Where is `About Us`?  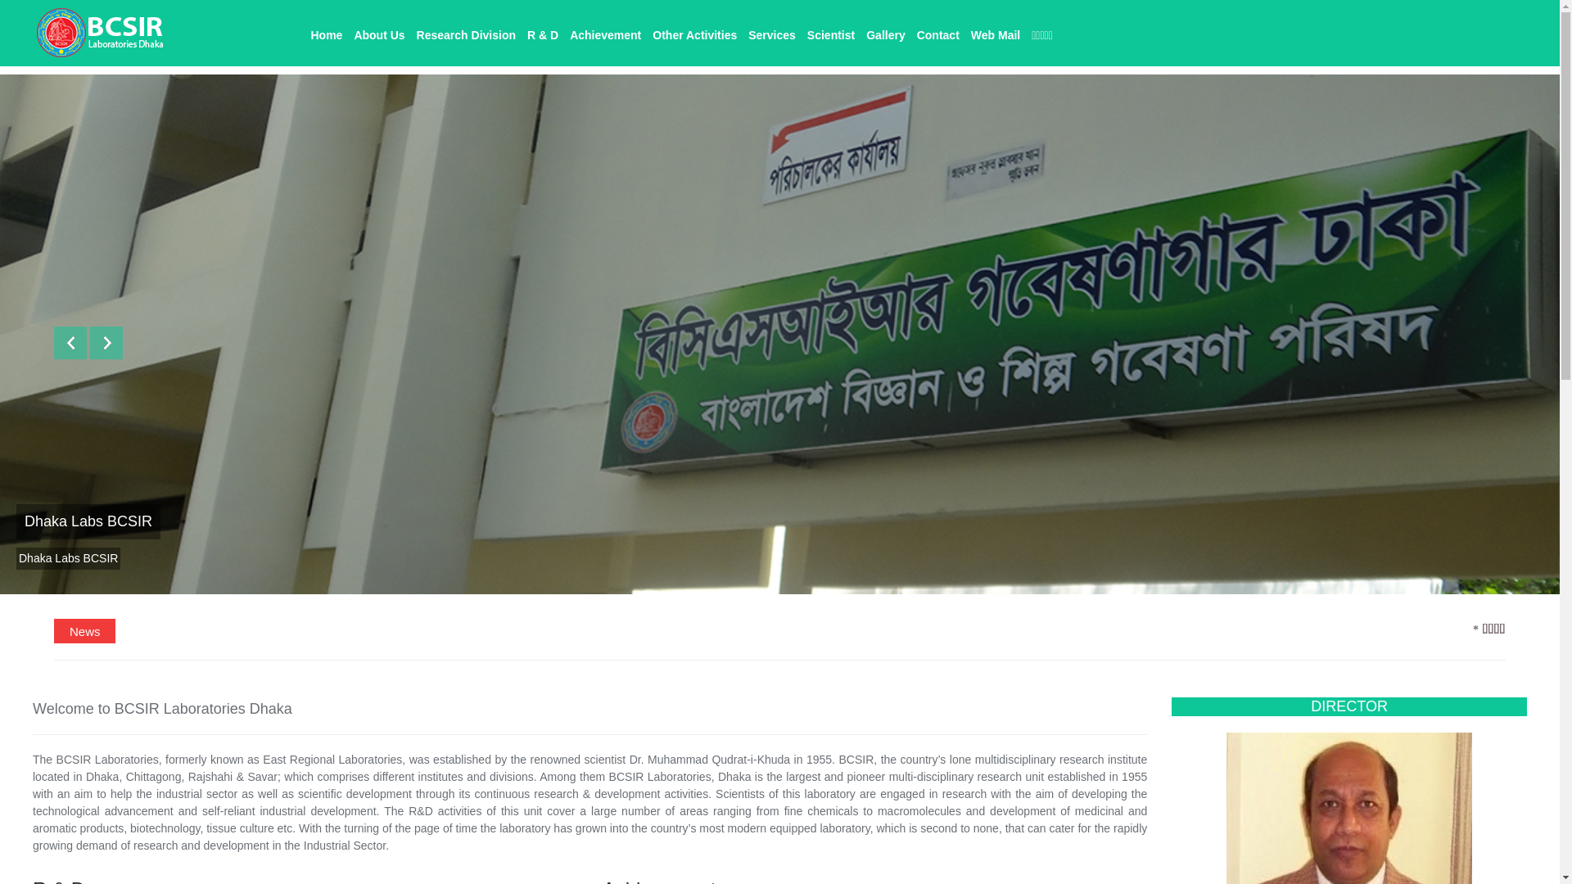
About Us is located at coordinates (379, 33).